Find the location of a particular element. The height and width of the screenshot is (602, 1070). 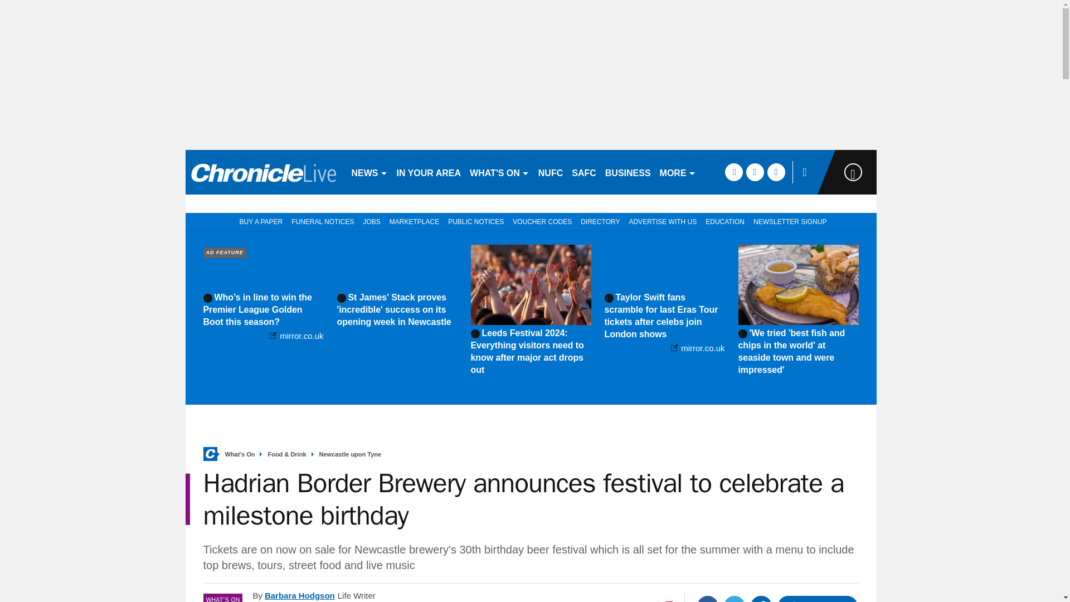

WHAT'S ON is located at coordinates (499, 172).